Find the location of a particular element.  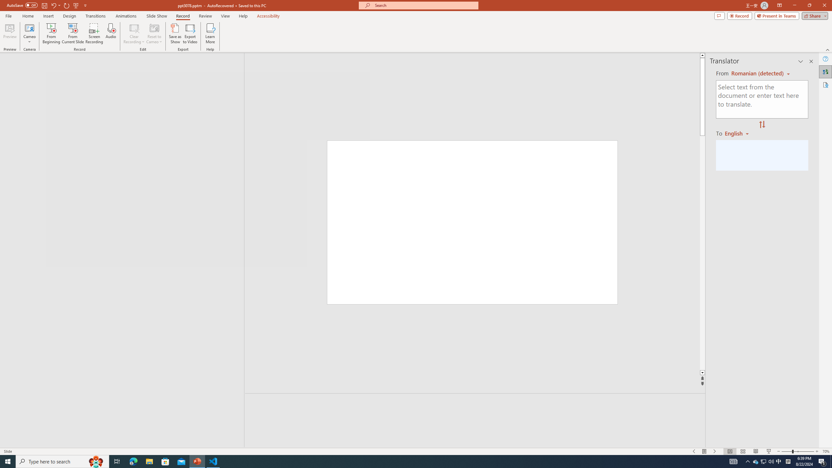

Transitions is located at coordinates (96, 16).